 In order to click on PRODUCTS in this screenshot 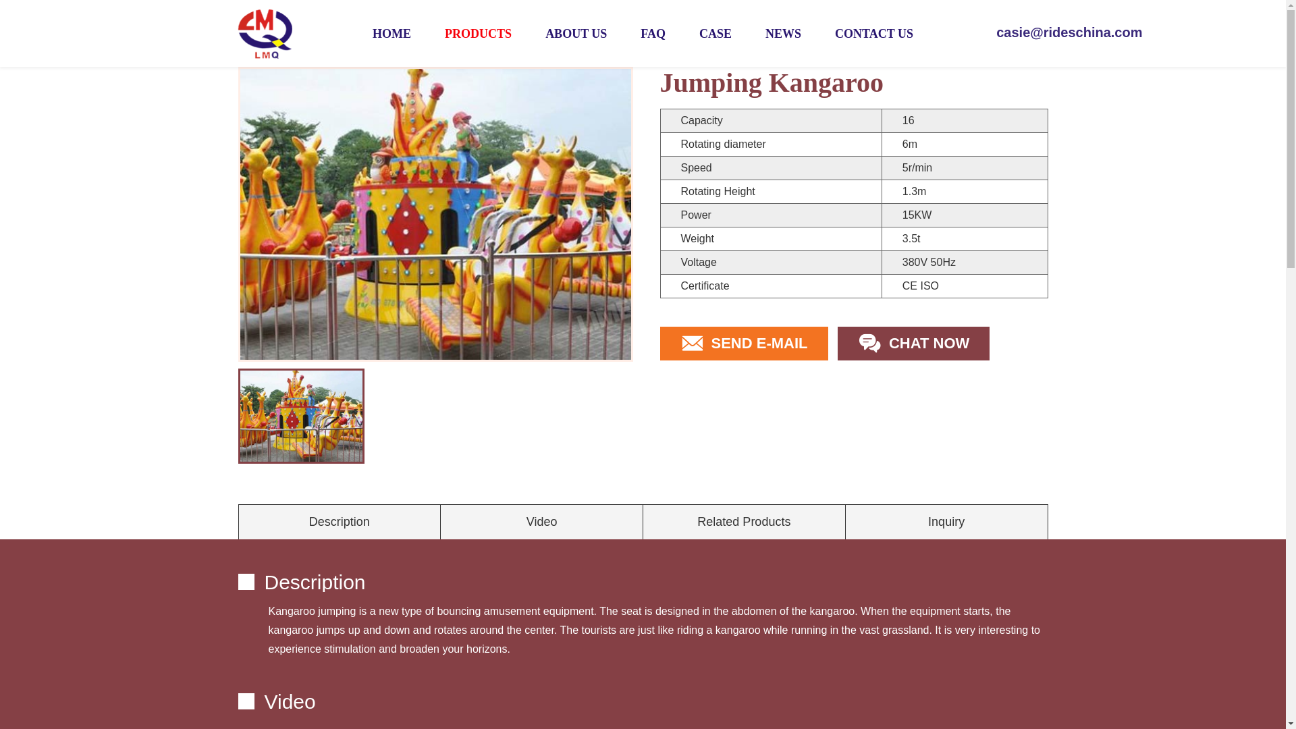, I will do `click(478, 34)`.